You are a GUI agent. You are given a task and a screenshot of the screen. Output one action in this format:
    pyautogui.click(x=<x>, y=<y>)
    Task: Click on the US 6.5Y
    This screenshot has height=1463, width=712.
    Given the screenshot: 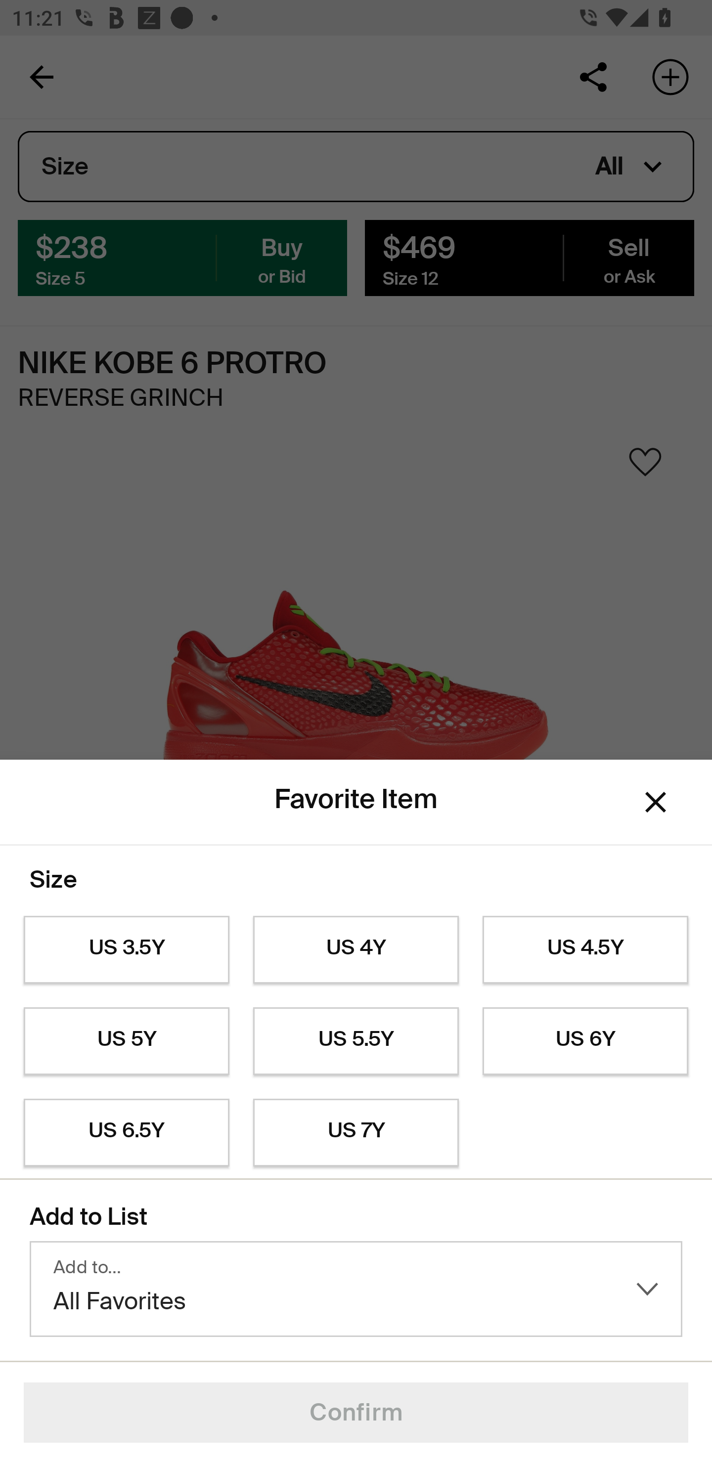 What is the action you would take?
    pyautogui.click(x=126, y=1133)
    